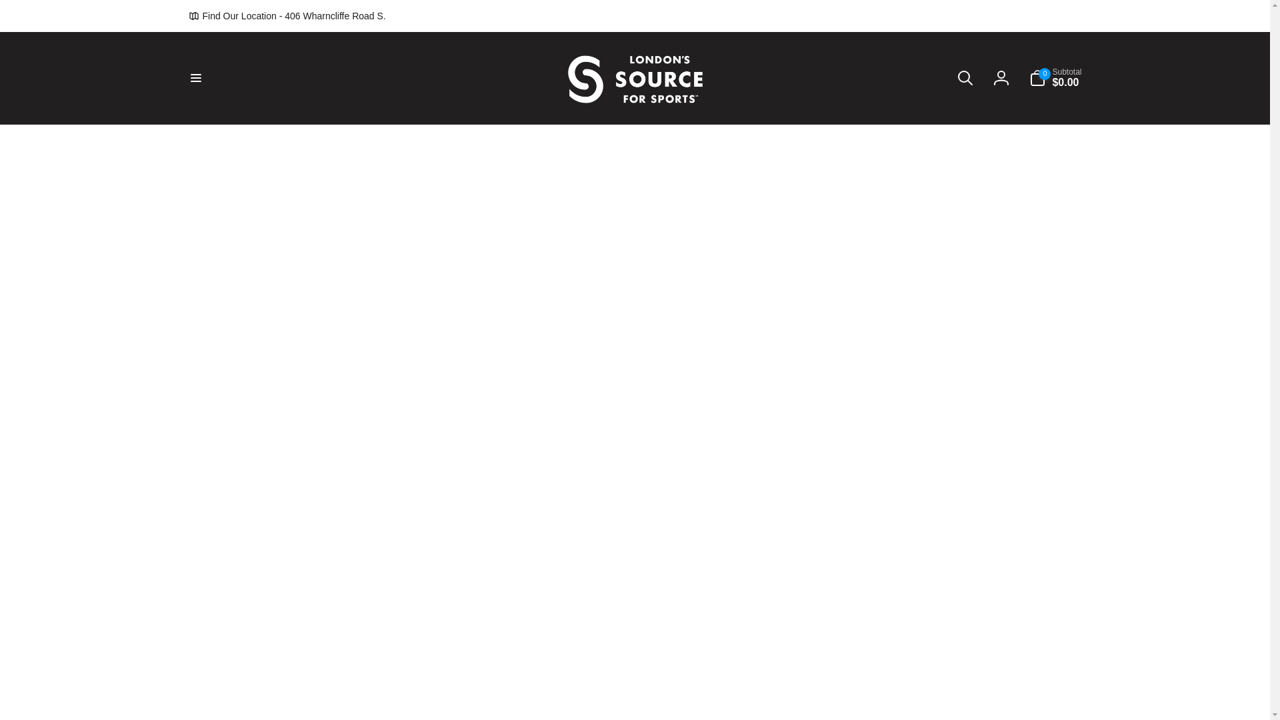  What do you see at coordinates (15, 7) in the screenshot?
I see `Skip to content` at bounding box center [15, 7].